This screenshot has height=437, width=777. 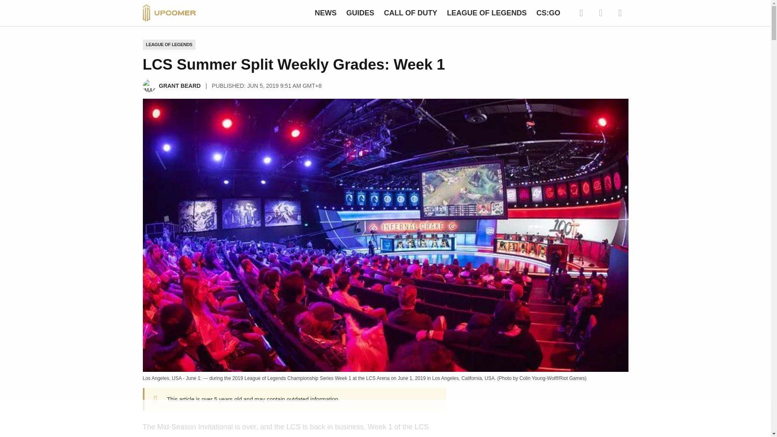 What do you see at coordinates (385, 419) in the screenshot?
I see `3rd party ad content` at bounding box center [385, 419].